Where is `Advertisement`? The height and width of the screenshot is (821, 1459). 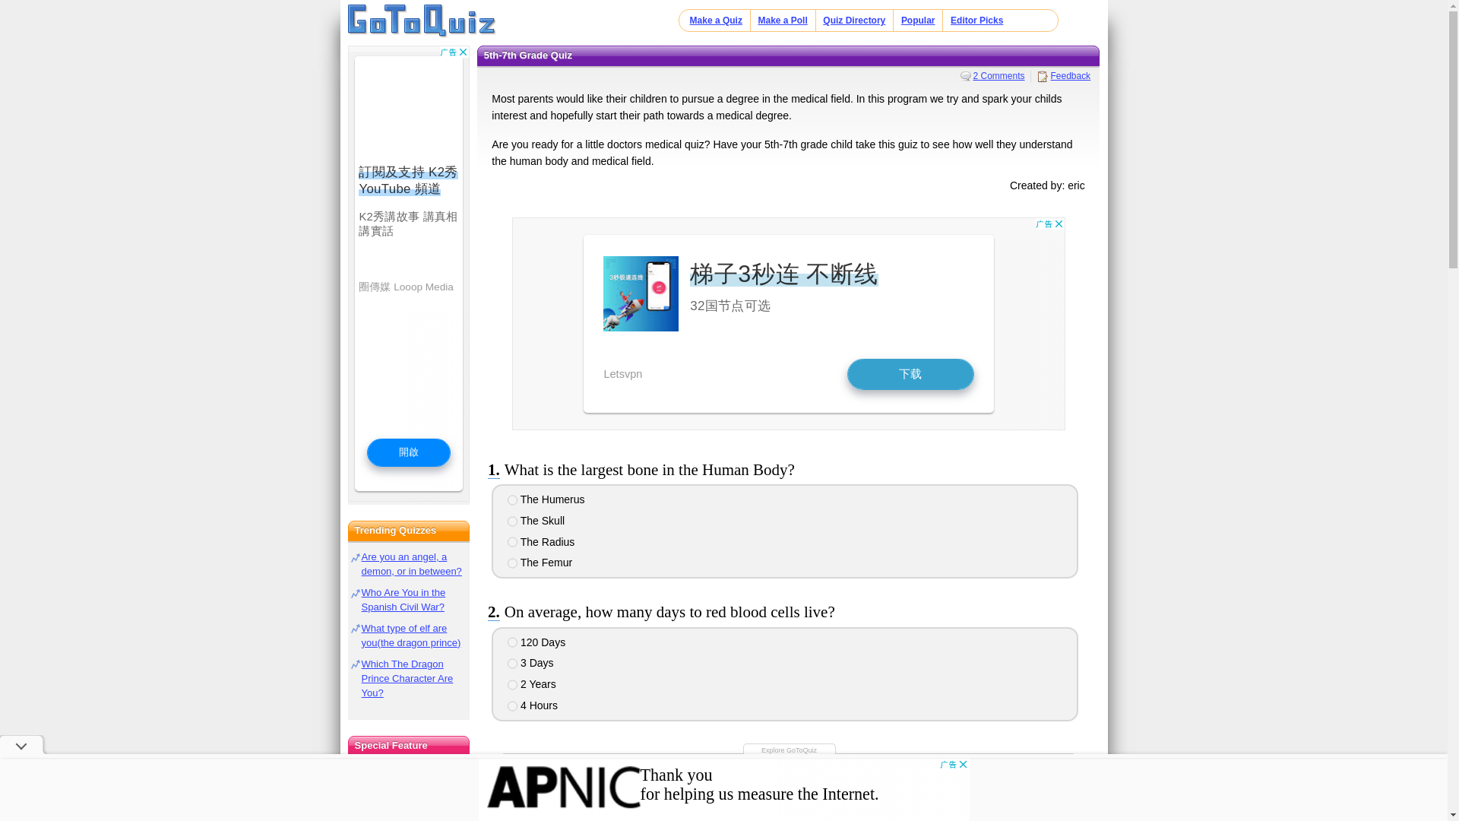 Advertisement is located at coordinates (788, 324).